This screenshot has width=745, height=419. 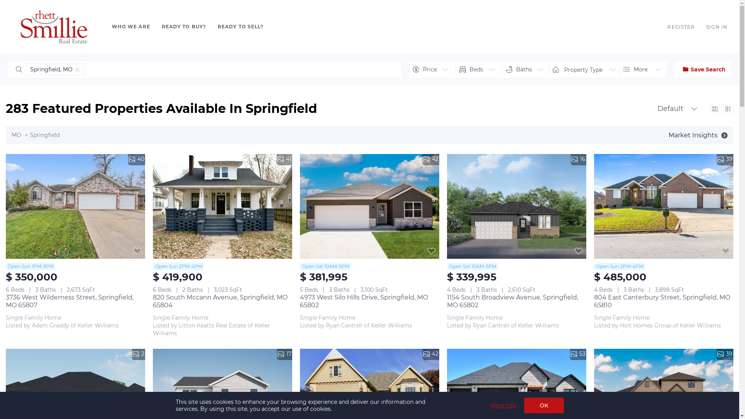 I want to click on 16, so click(x=517, y=206).